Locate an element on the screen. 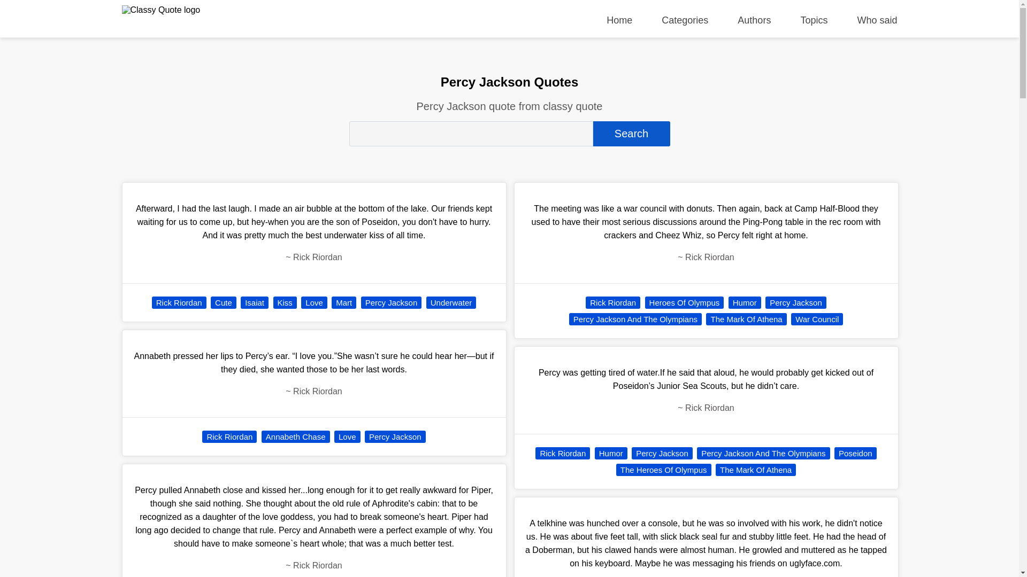 The image size is (1027, 577). Cute is located at coordinates (223, 302).